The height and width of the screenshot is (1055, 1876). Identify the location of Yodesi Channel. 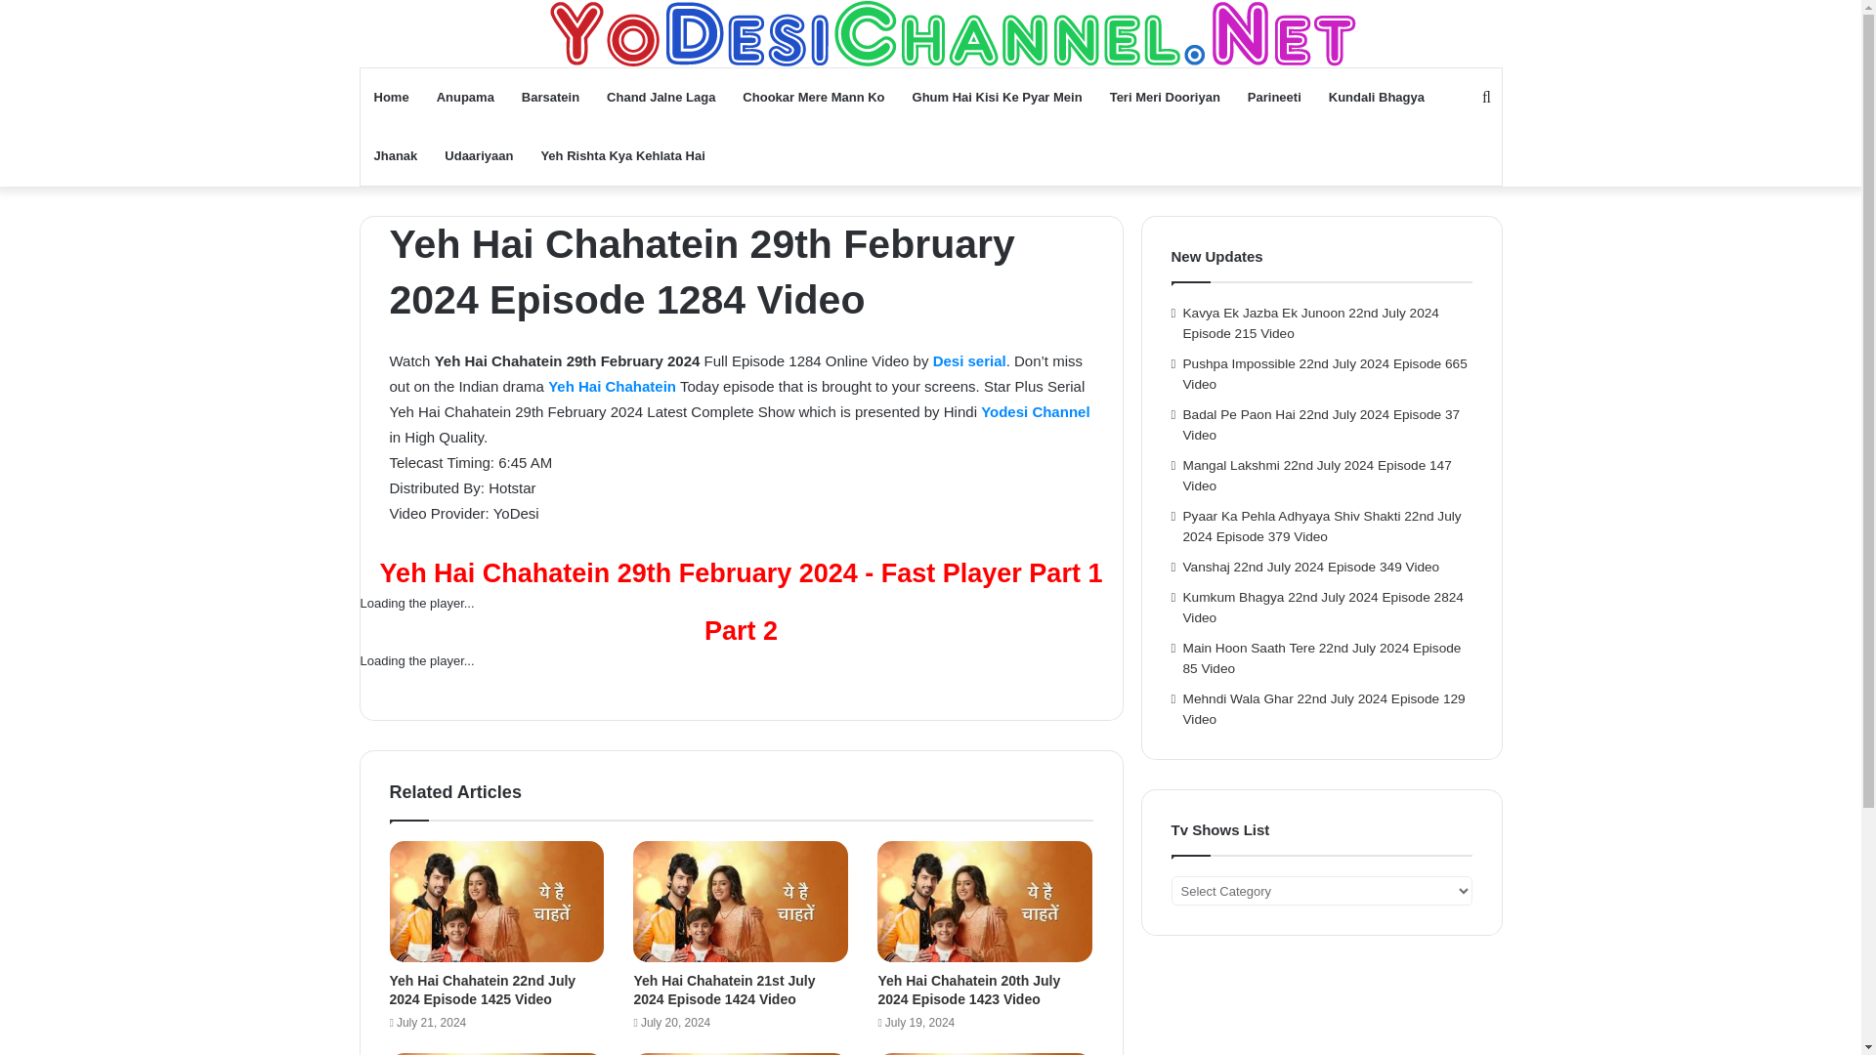
(930, 33).